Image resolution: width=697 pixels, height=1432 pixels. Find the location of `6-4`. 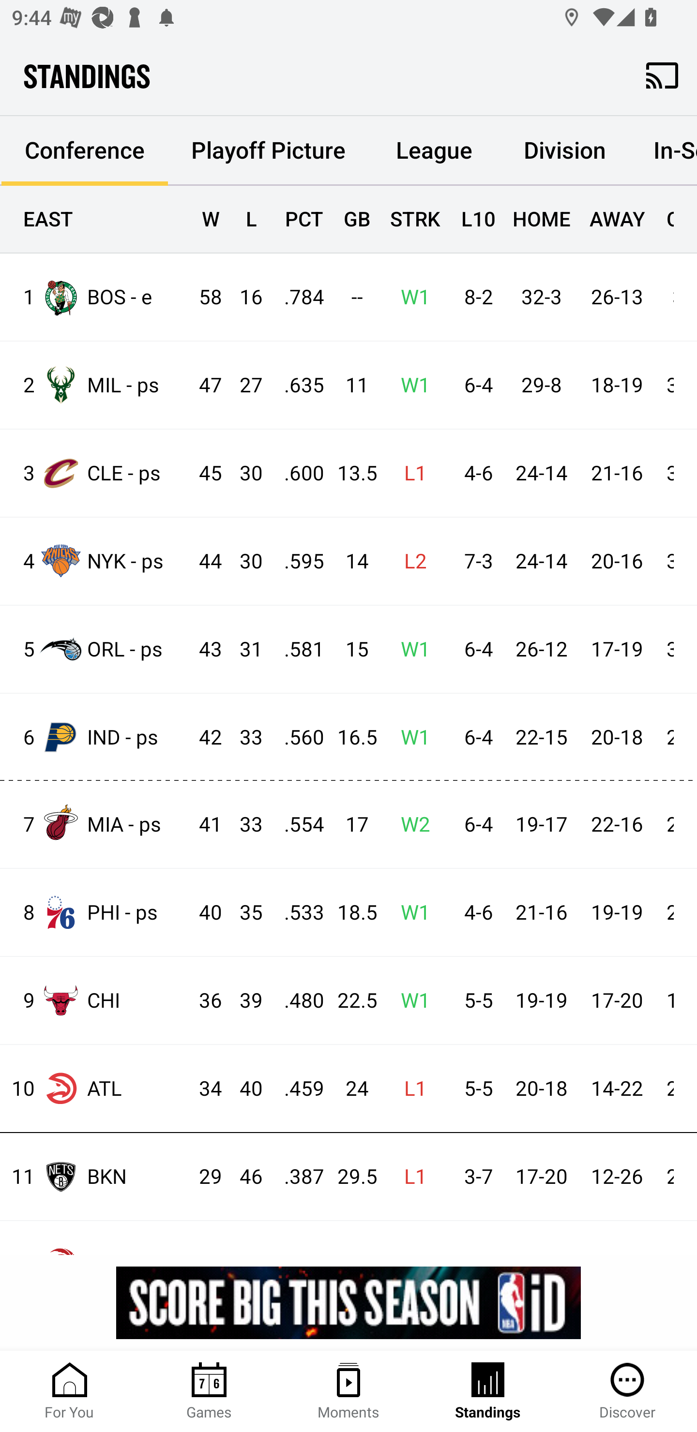

6-4 is located at coordinates (474, 824).